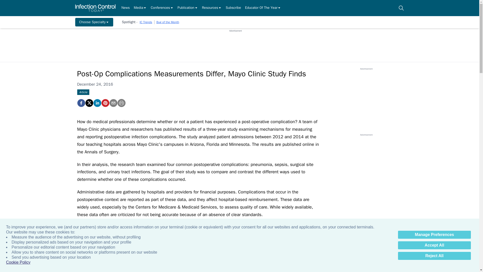 The image size is (483, 272). What do you see at coordinates (18, 262) in the screenshot?
I see `Cookie Policy` at bounding box center [18, 262].